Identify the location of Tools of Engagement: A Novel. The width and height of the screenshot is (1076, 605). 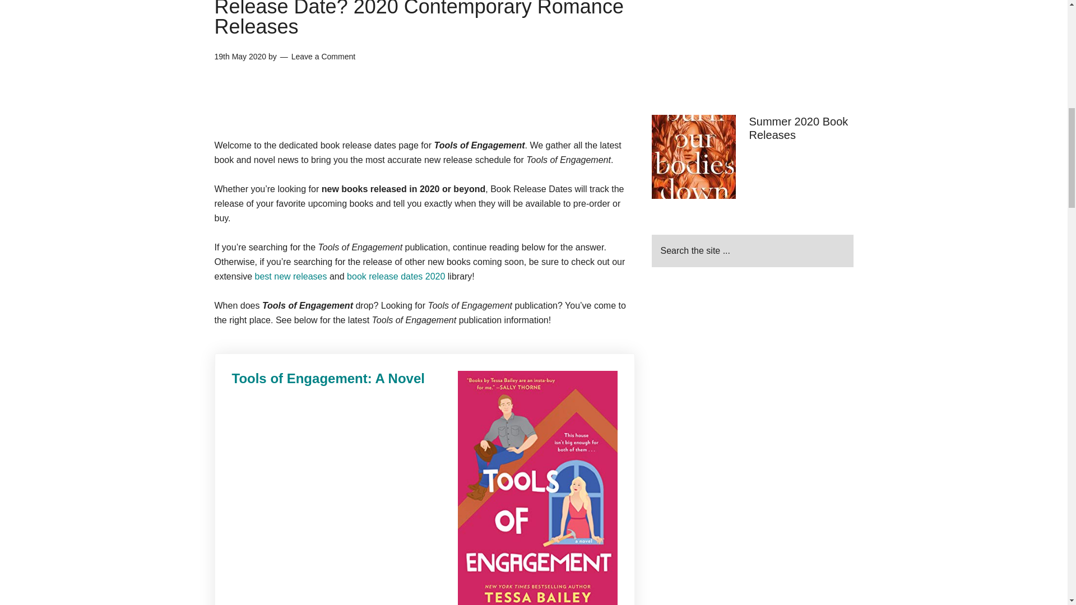
(425, 379).